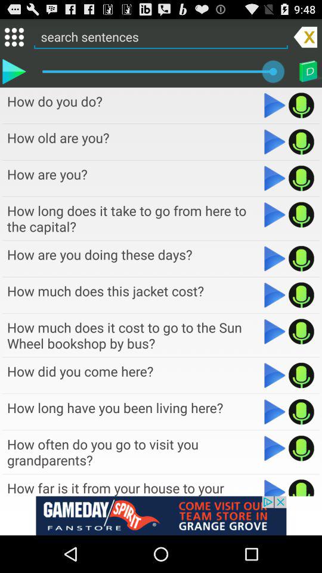 The width and height of the screenshot is (322, 573). Describe the element at coordinates (274, 331) in the screenshot. I see `play audio` at that location.